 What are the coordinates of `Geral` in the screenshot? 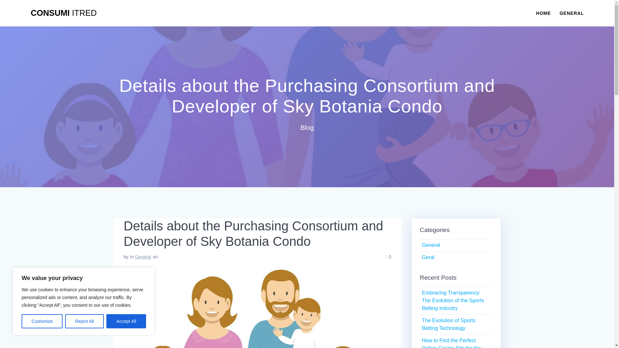 It's located at (428, 257).